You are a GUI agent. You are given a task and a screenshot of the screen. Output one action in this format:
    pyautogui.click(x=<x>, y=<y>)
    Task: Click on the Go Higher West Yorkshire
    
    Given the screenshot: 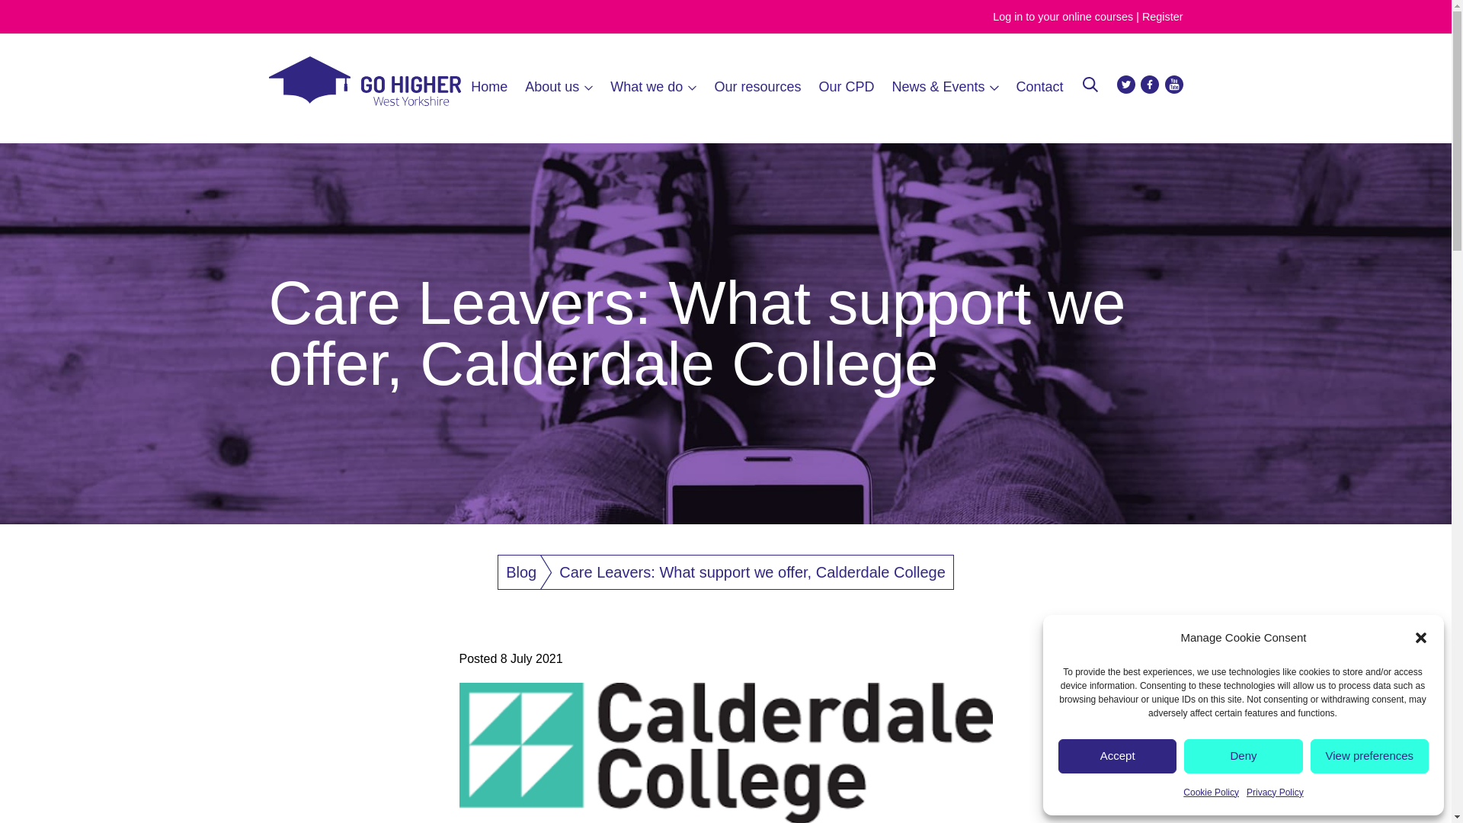 What is the action you would take?
    pyautogui.click(x=364, y=101)
    